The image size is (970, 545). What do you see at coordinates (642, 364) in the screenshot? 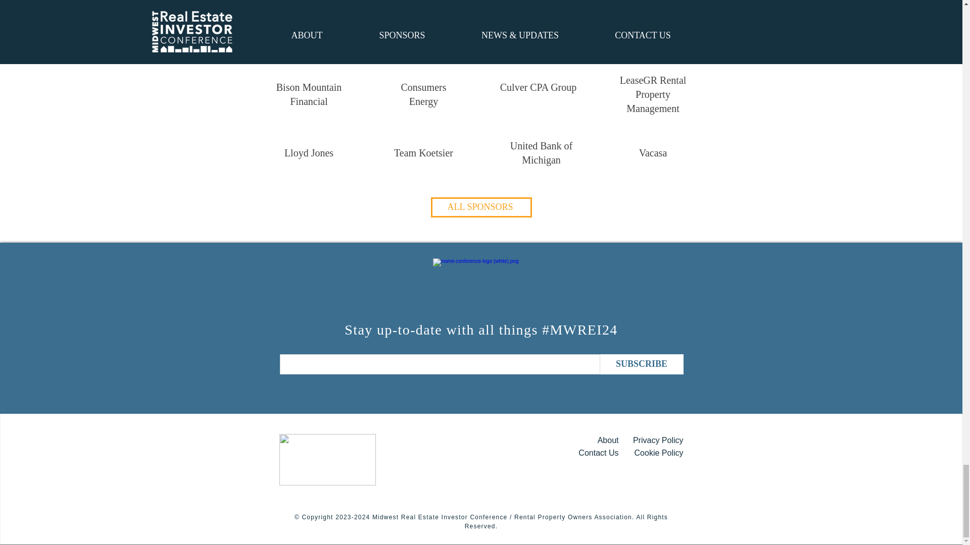
I see `SUBSCRIBE` at bounding box center [642, 364].